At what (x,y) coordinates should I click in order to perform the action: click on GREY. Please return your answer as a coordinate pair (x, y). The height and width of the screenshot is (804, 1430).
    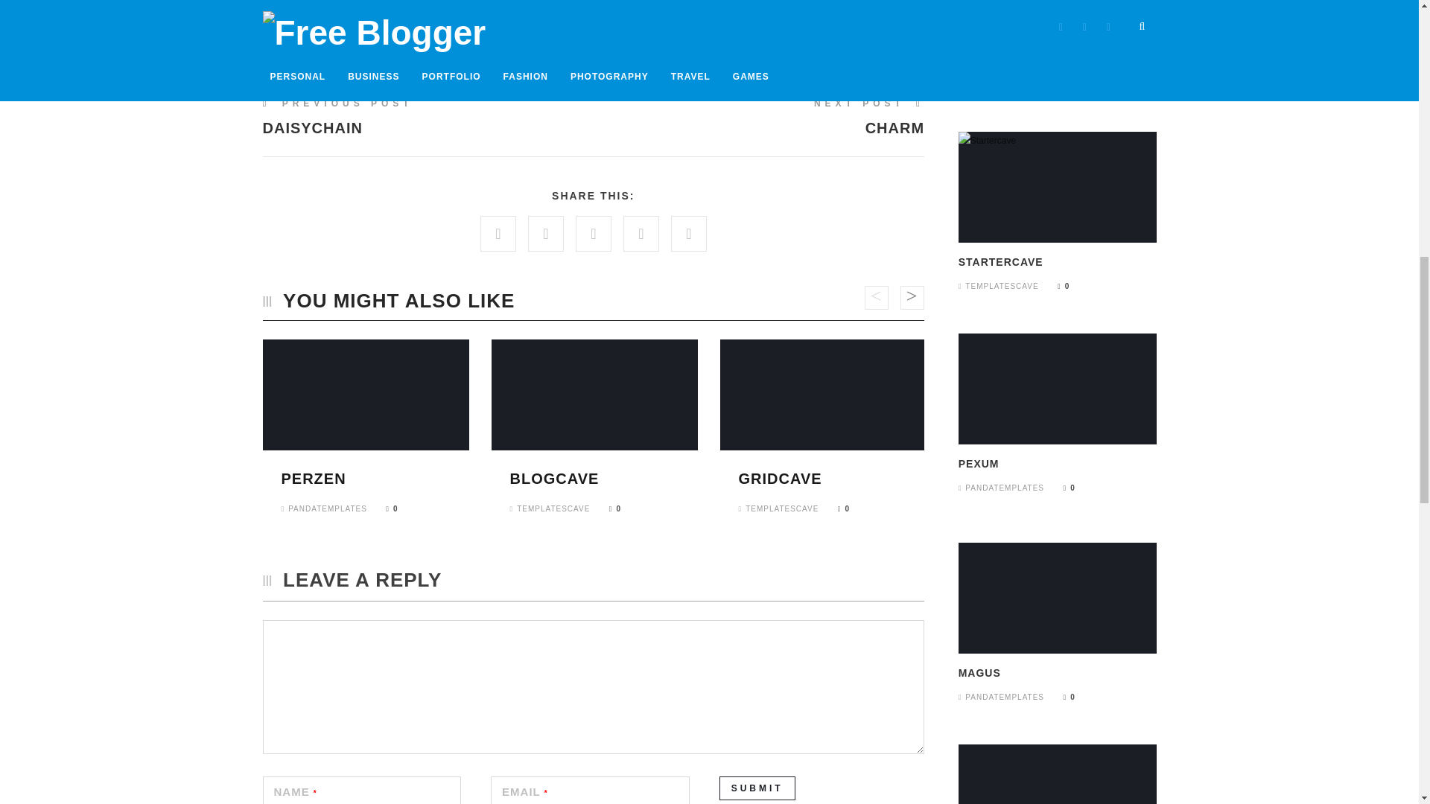
    Looking at the image, I should click on (554, 478).